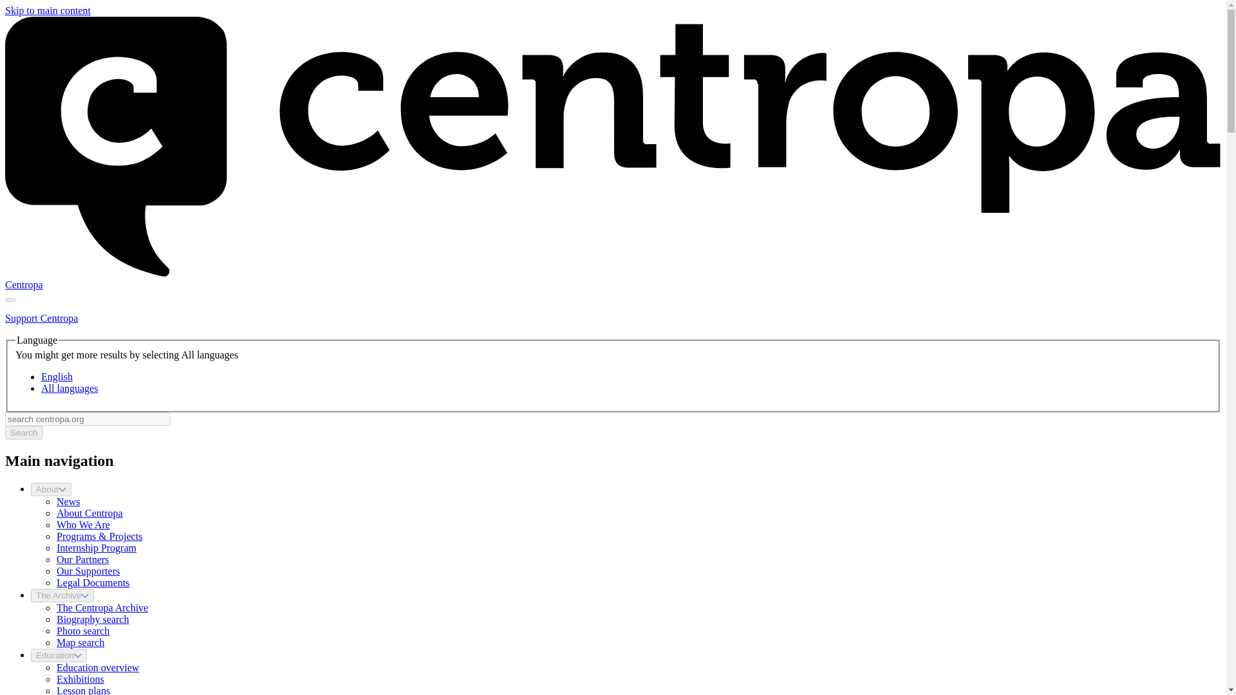  I want to click on Centropa, so click(24, 284).